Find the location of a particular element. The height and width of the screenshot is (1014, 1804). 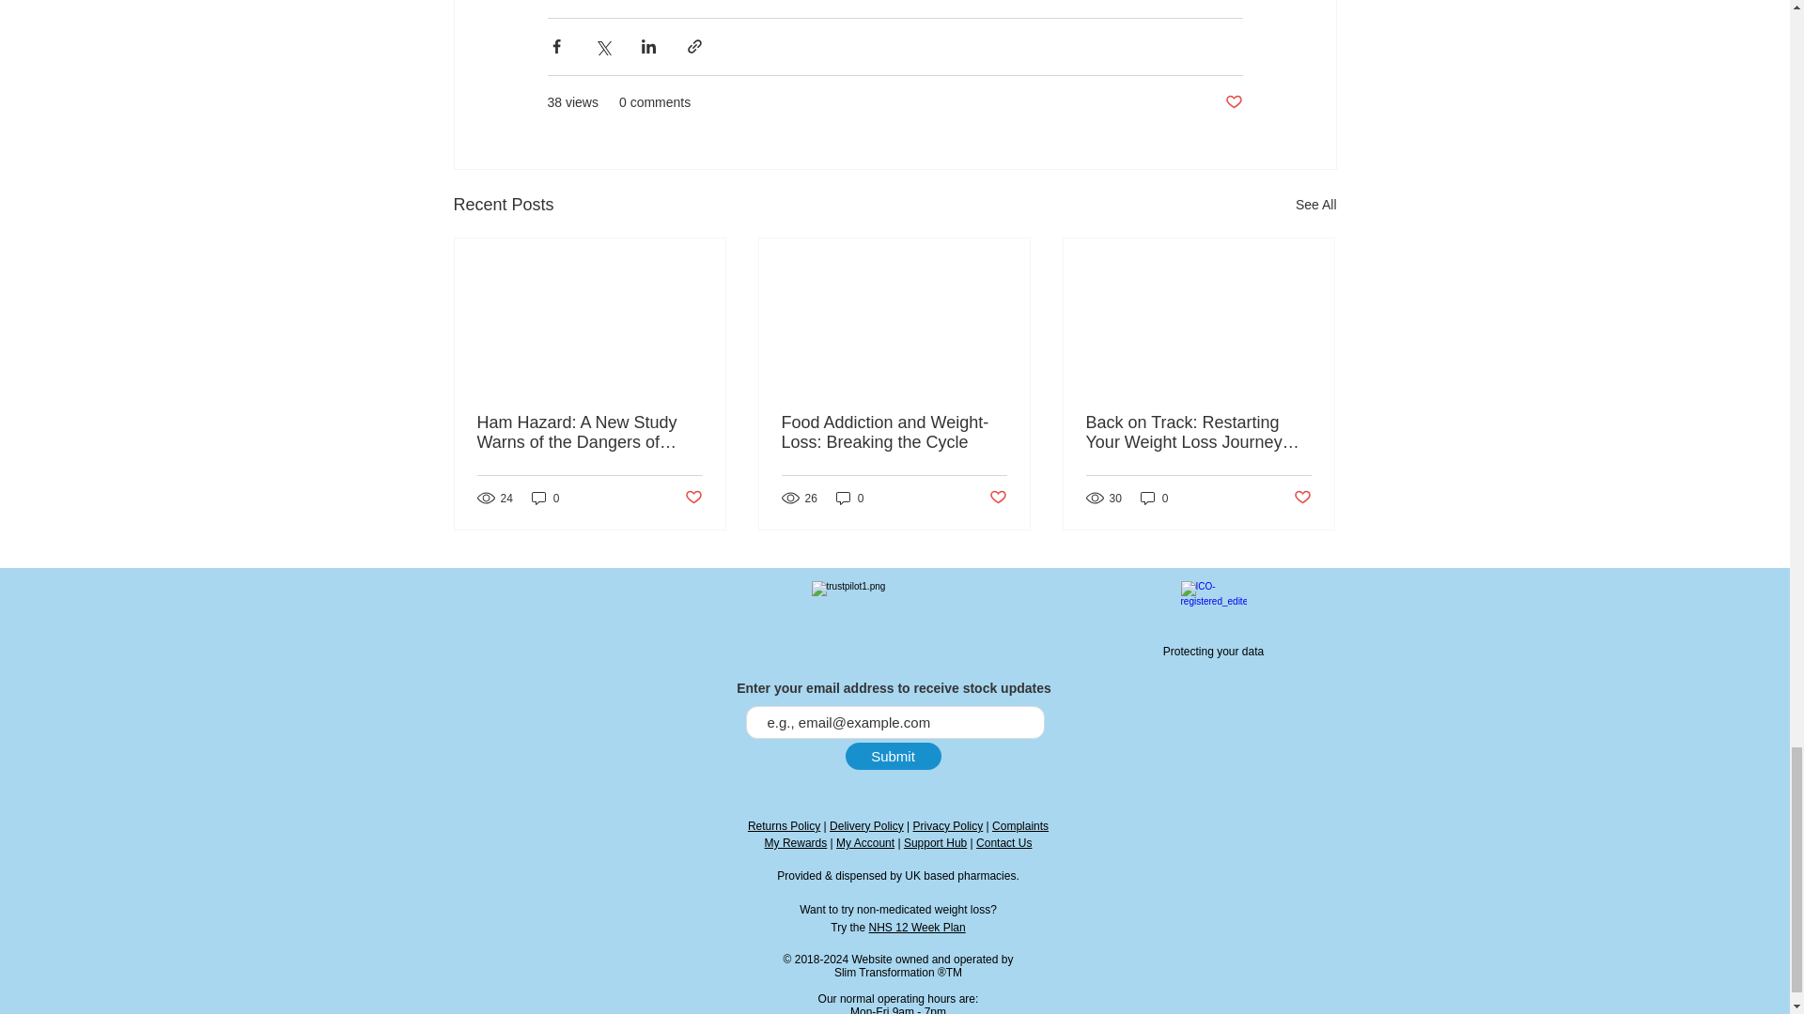

0 is located at coordinates (545, 498).